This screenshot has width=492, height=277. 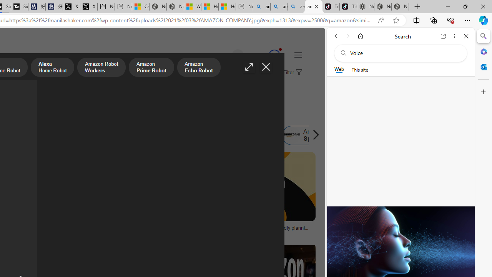 What do you see at coordinates (307, 135) in the screenshot?
I see `Amazon Spain` at bounding box center [307, 135].